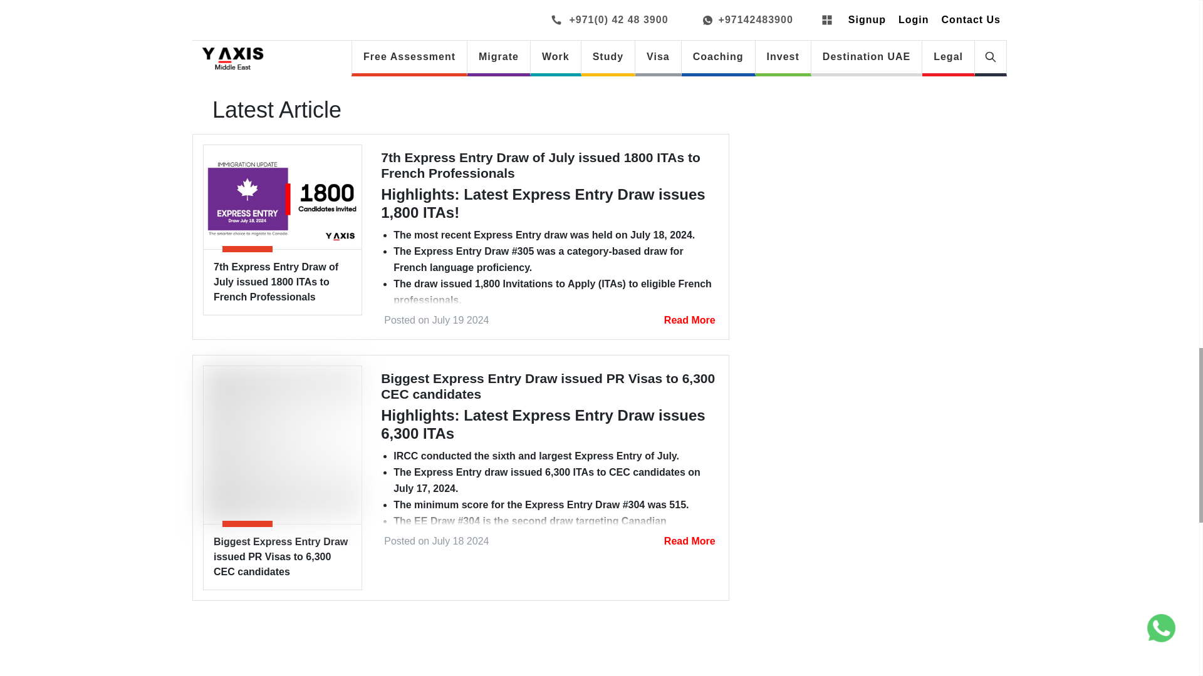  What do you see at coordinates (282, 445) in the screenshot?
I see `PR Visas` at bounding box center [282, 445].